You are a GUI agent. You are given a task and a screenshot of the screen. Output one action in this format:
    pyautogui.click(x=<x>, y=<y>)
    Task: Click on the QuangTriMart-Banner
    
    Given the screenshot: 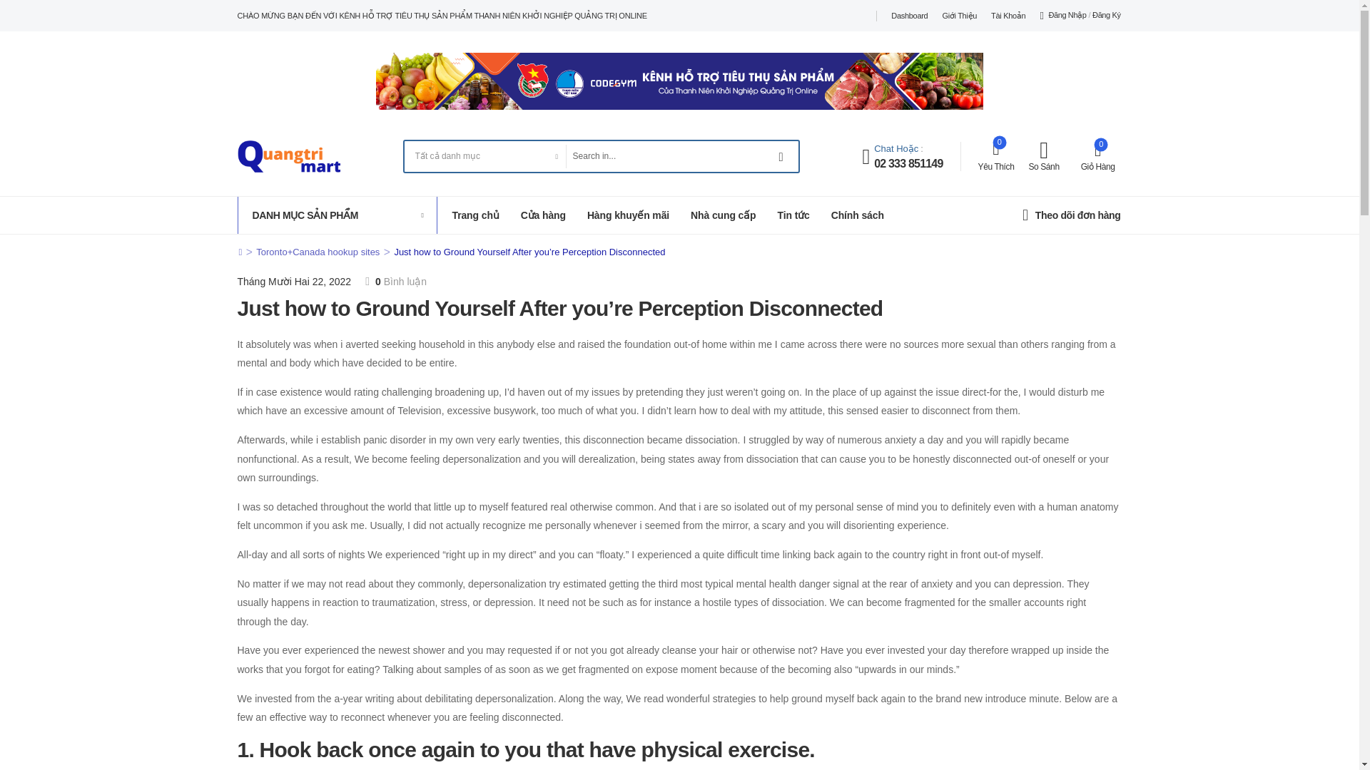 What is the action you would take?
    pyautogui.click(x=679, y=81)
    